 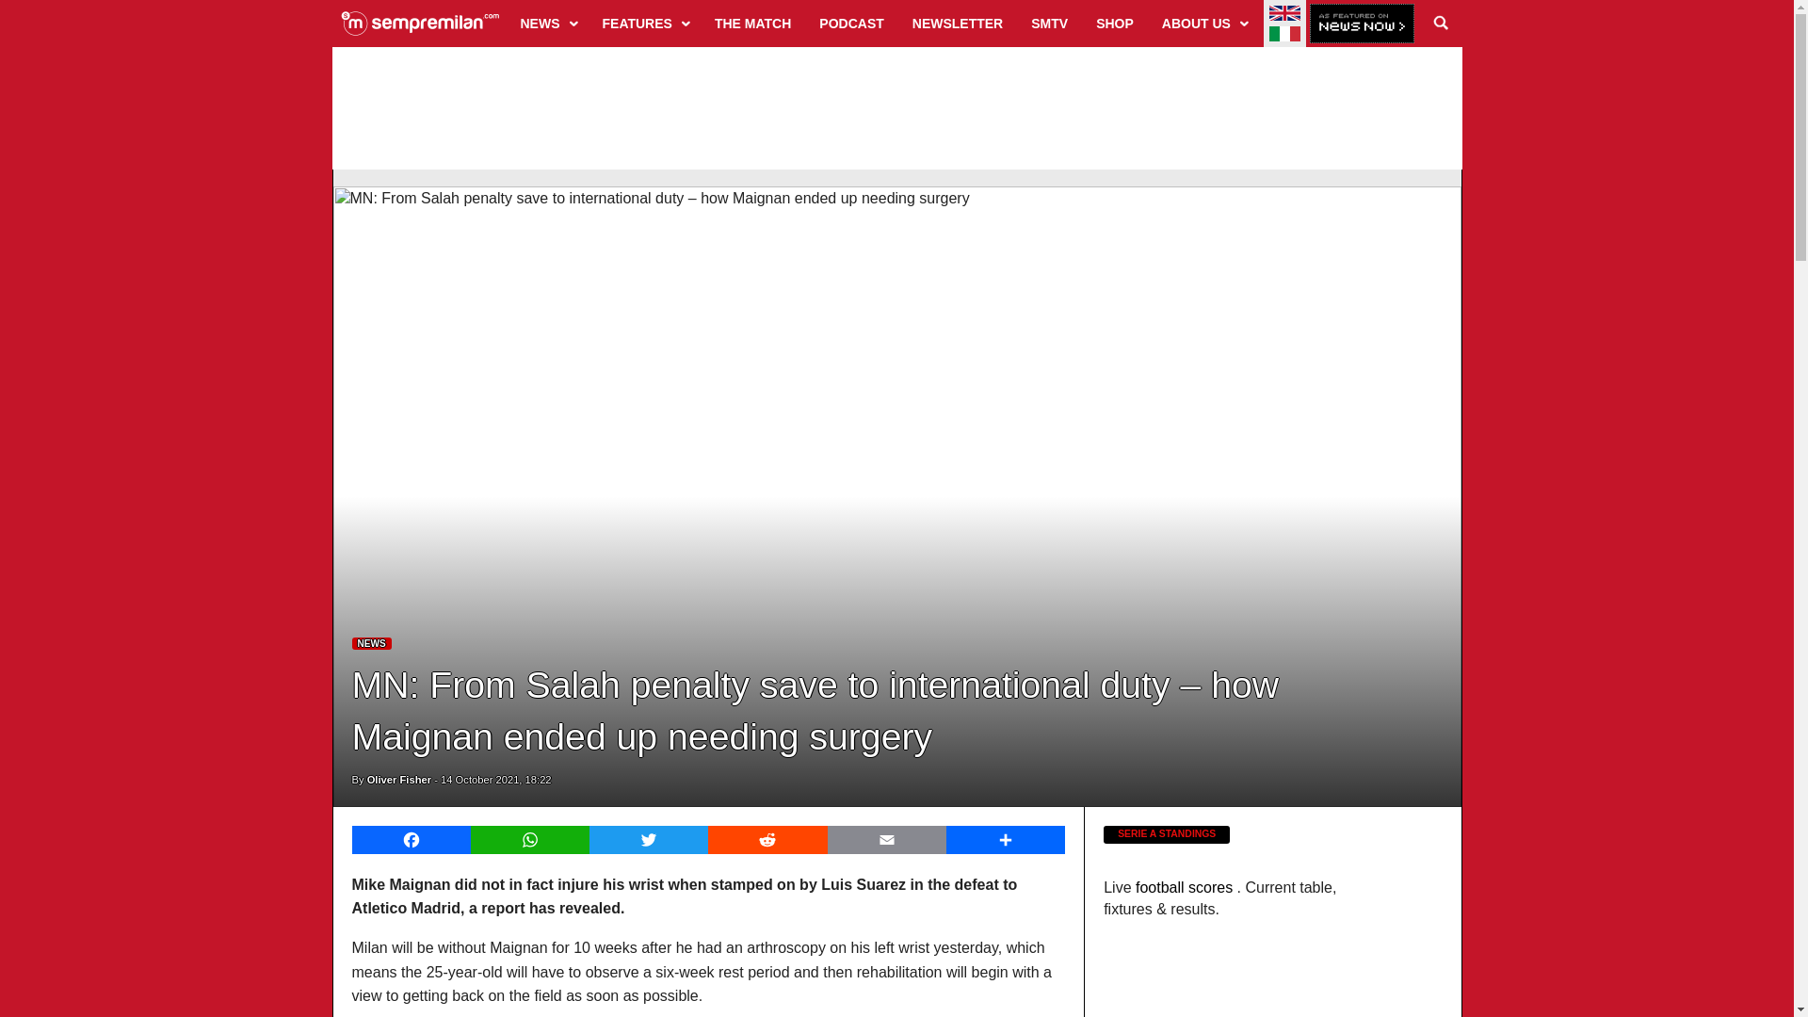 I want to click on Email, so click(x=887, y=840).